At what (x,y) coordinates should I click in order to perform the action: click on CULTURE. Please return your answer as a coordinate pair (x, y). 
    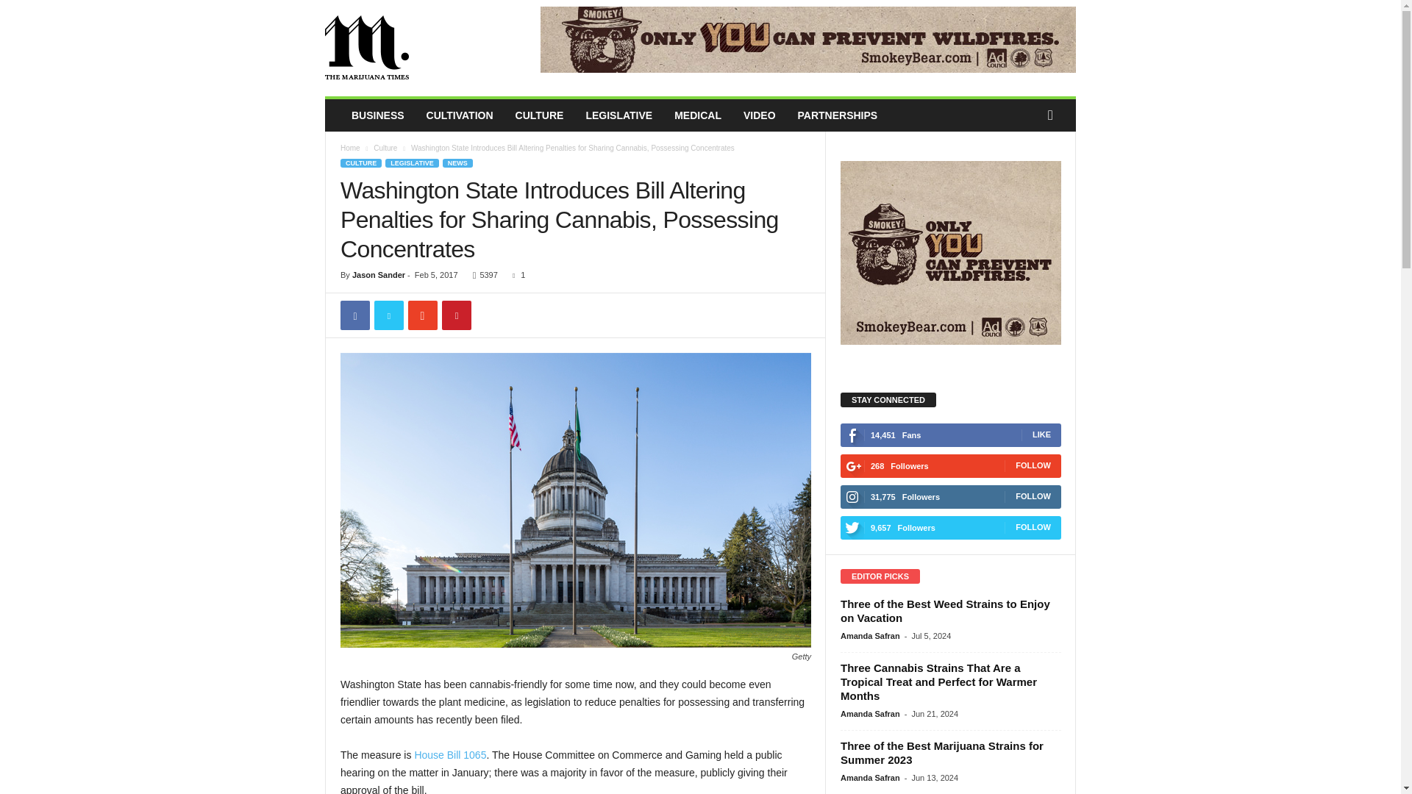
    Looking at the image, I should click on (539, 115).